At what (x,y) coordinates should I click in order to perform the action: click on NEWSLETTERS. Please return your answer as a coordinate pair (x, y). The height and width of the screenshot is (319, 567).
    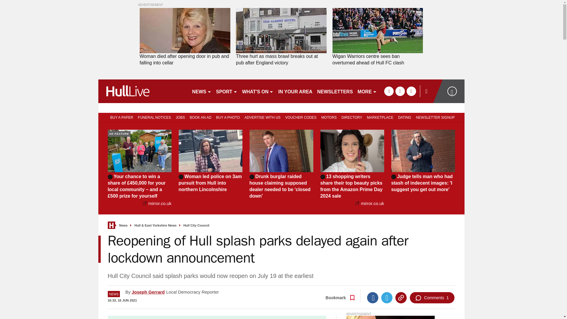
    Looking at the image, I should click on (335, 91).